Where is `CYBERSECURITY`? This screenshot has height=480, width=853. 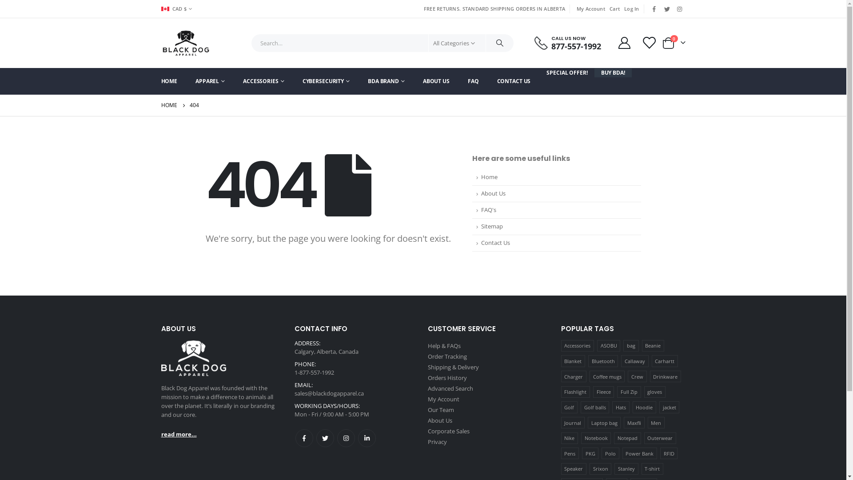
CYBERSECURITY is located at coordinates (326, 81).